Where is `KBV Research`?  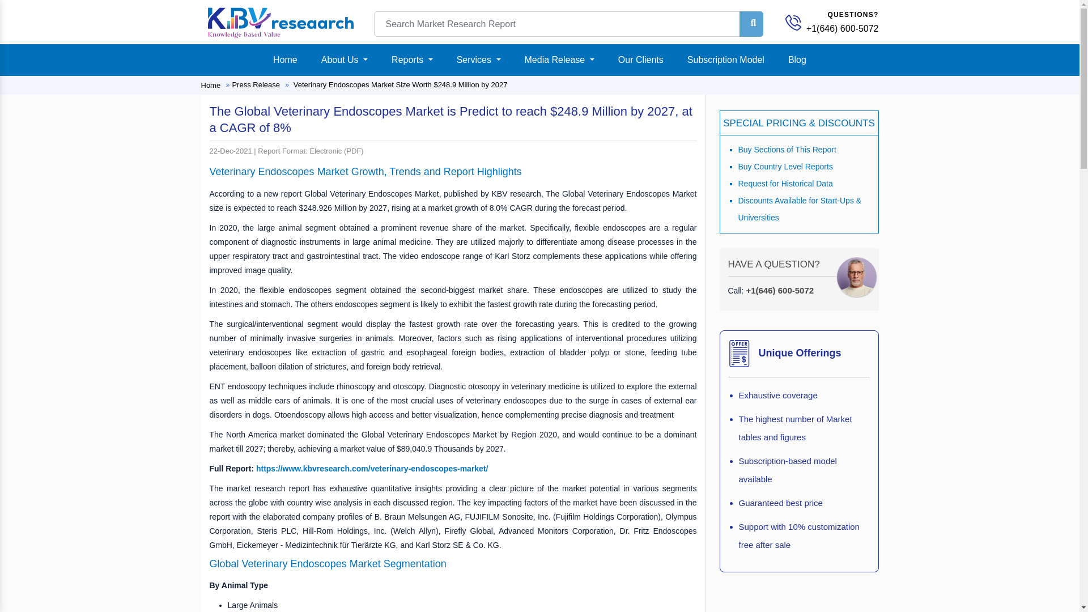 KBV Research is located at coordinates (280, 23).